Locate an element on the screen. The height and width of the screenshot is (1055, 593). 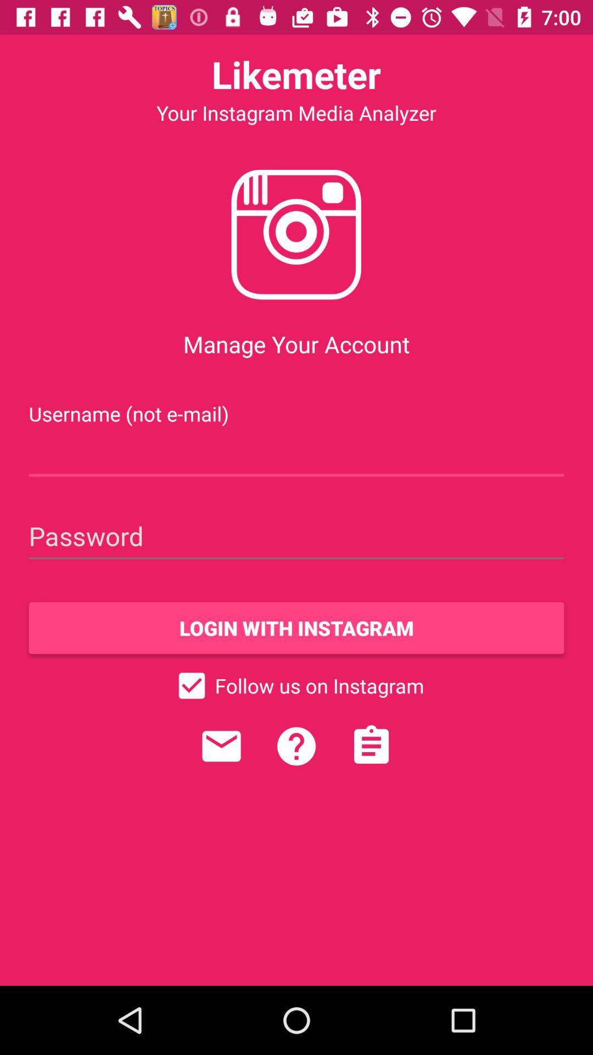
enter username is located at coordinates (296, 454).